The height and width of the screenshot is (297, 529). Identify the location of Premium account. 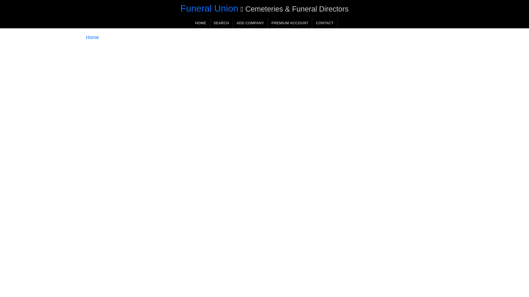
(290, 23).